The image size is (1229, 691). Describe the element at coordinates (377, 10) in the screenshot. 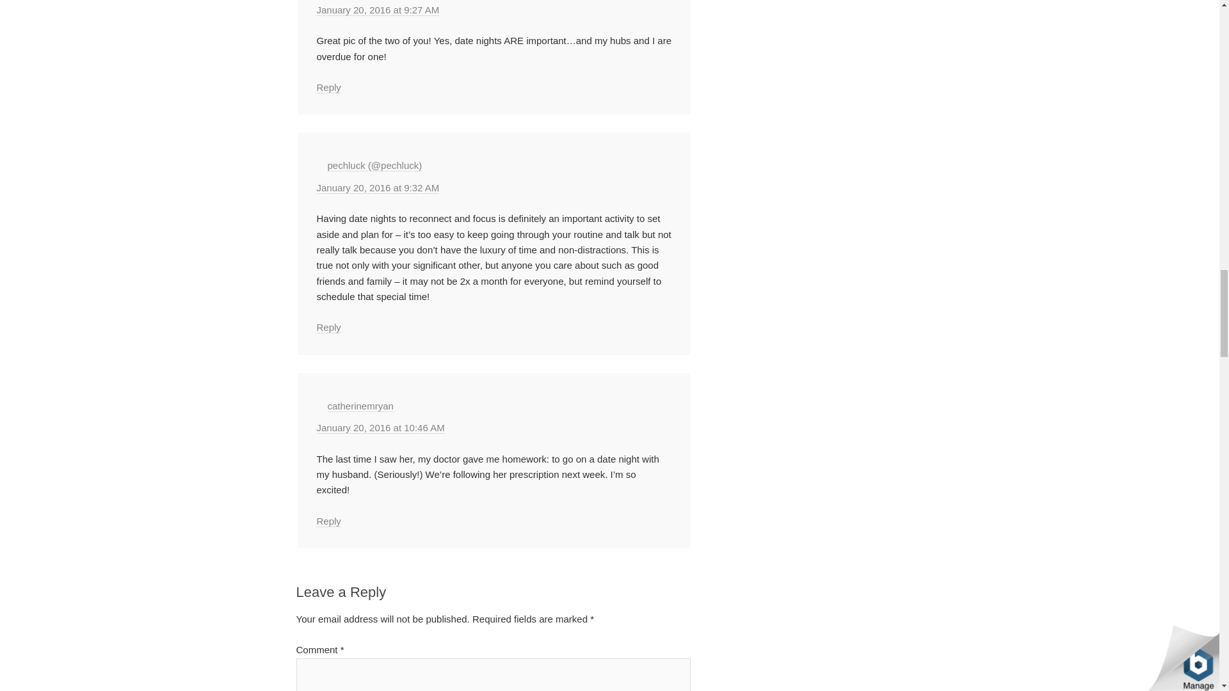

I see `Wednesday, January 20, 2016, 9:27 am` at that location.